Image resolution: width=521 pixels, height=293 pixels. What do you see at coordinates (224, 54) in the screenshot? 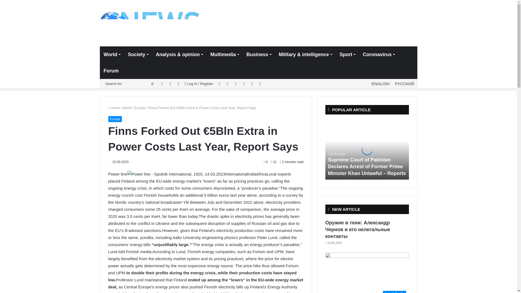
I see `Multimedia` at bounding box center [224, 54].